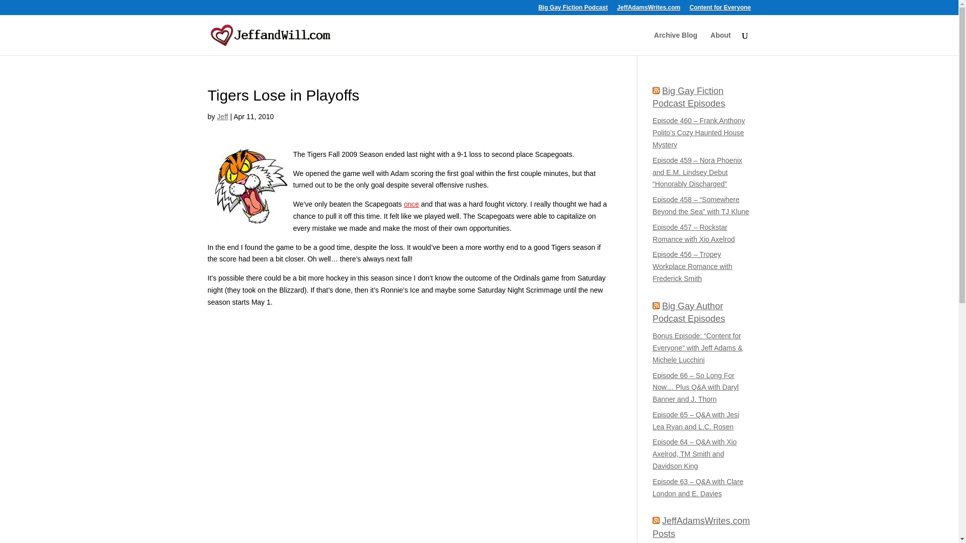 The image size is (966, 543). I want to click on Jeff, so click(222, 116).